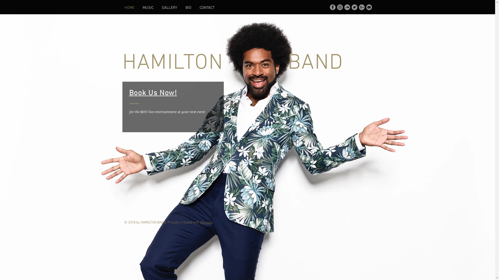 Image resolution: width=499 pixels, height=280 pixels. I want to click on HOME, so click(129, 8).